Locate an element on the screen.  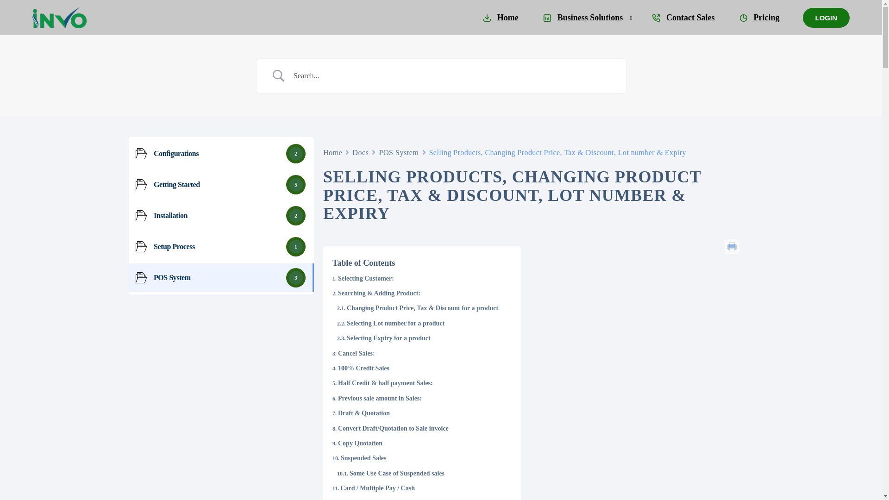
Copy Quotation is located at coordinates (357, 444).